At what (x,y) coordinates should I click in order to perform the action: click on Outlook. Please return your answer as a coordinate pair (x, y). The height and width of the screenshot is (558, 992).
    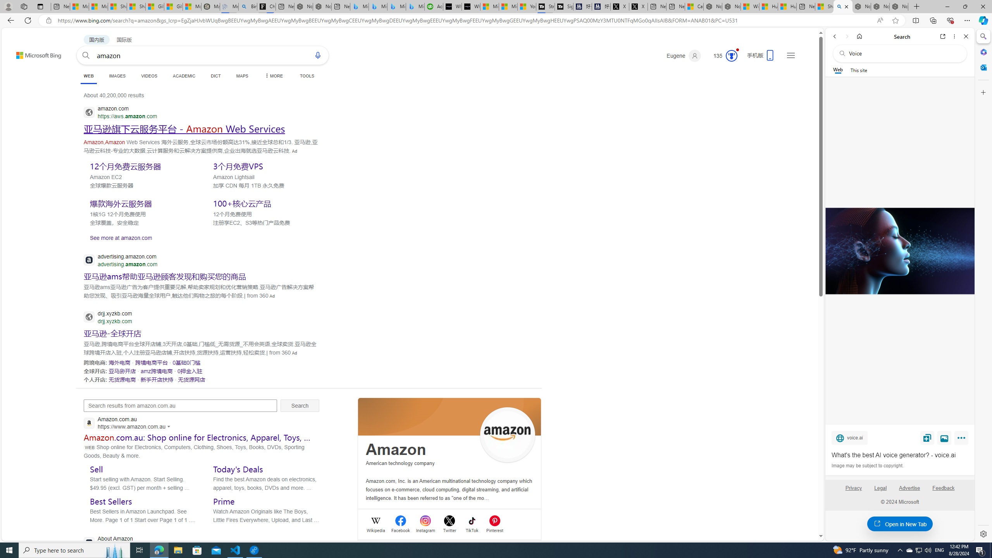
    Looking at the image, I should click on (983, 67).